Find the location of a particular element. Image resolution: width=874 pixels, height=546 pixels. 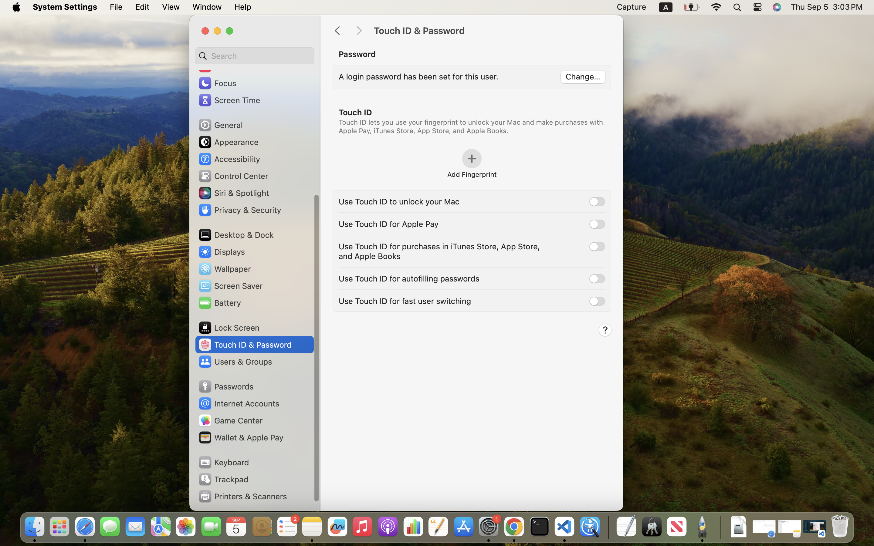

Screen Time is located at coordinates (229, 100).